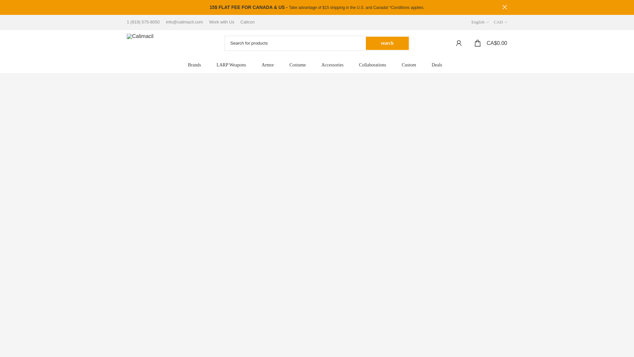 This screenshot has width=634, height=357. What do you see at coordinates (387, 43) in the screenshot?
I see `search` at bounding box center [387, 43].